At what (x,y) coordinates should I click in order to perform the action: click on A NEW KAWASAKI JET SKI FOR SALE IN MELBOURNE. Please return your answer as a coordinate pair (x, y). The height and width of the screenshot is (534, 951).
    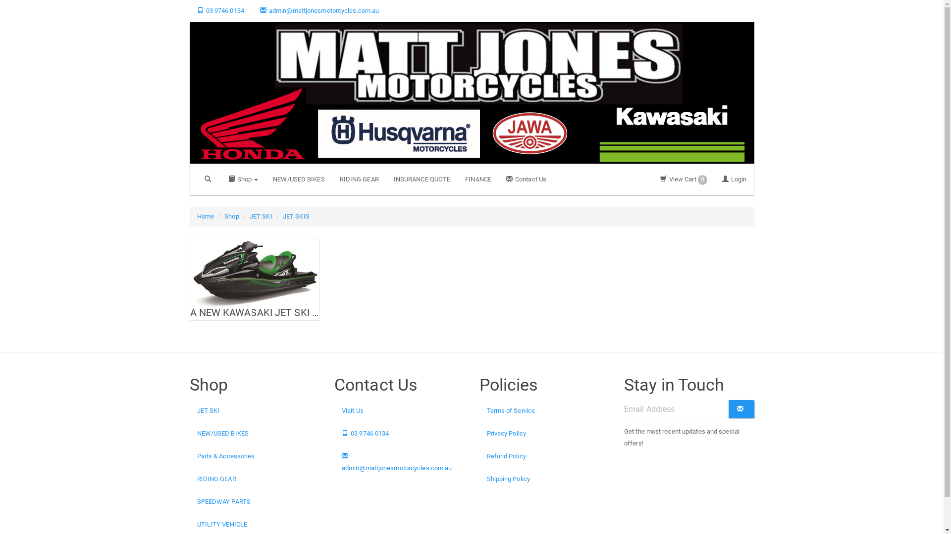
    Looking at the image, I should click on (255, 279).